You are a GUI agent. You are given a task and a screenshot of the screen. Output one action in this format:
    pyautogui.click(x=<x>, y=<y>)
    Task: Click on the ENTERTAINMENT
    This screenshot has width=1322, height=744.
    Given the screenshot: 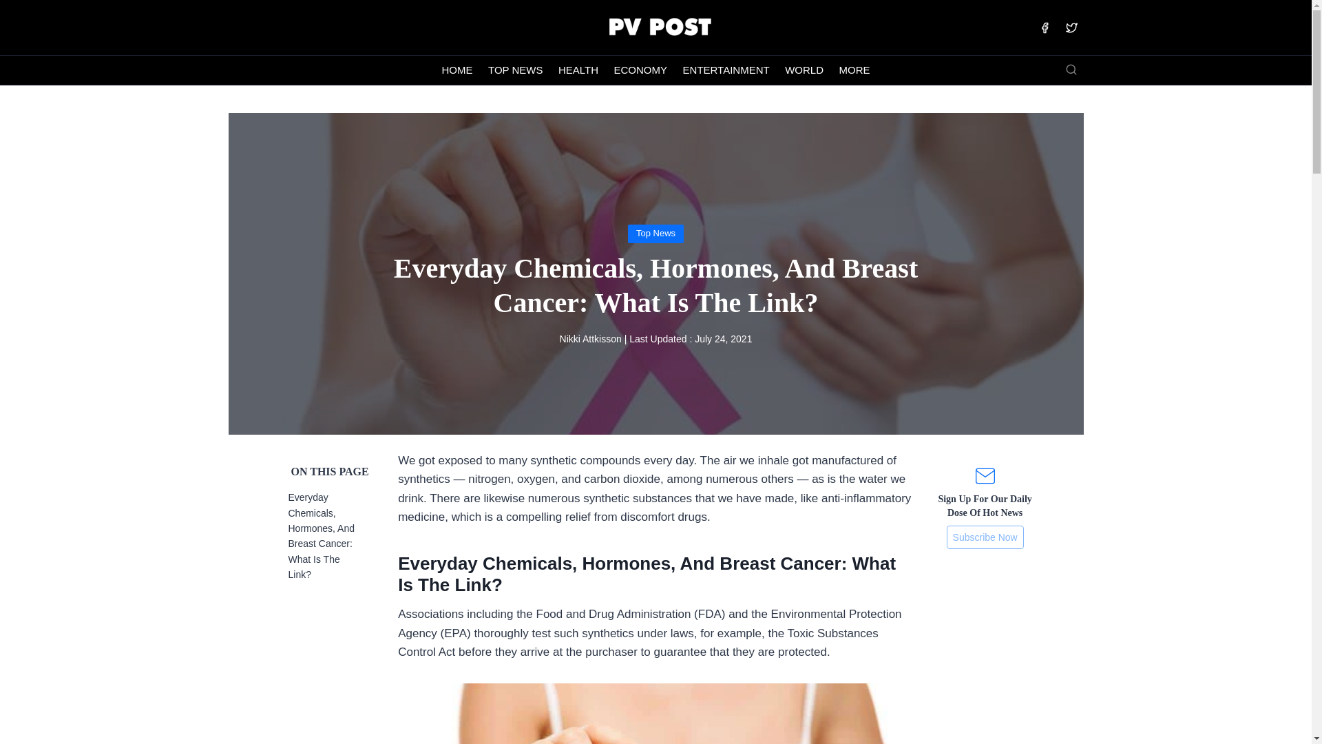 What is the action you would take?
    pyautogui.click(x=726, y=70)
    